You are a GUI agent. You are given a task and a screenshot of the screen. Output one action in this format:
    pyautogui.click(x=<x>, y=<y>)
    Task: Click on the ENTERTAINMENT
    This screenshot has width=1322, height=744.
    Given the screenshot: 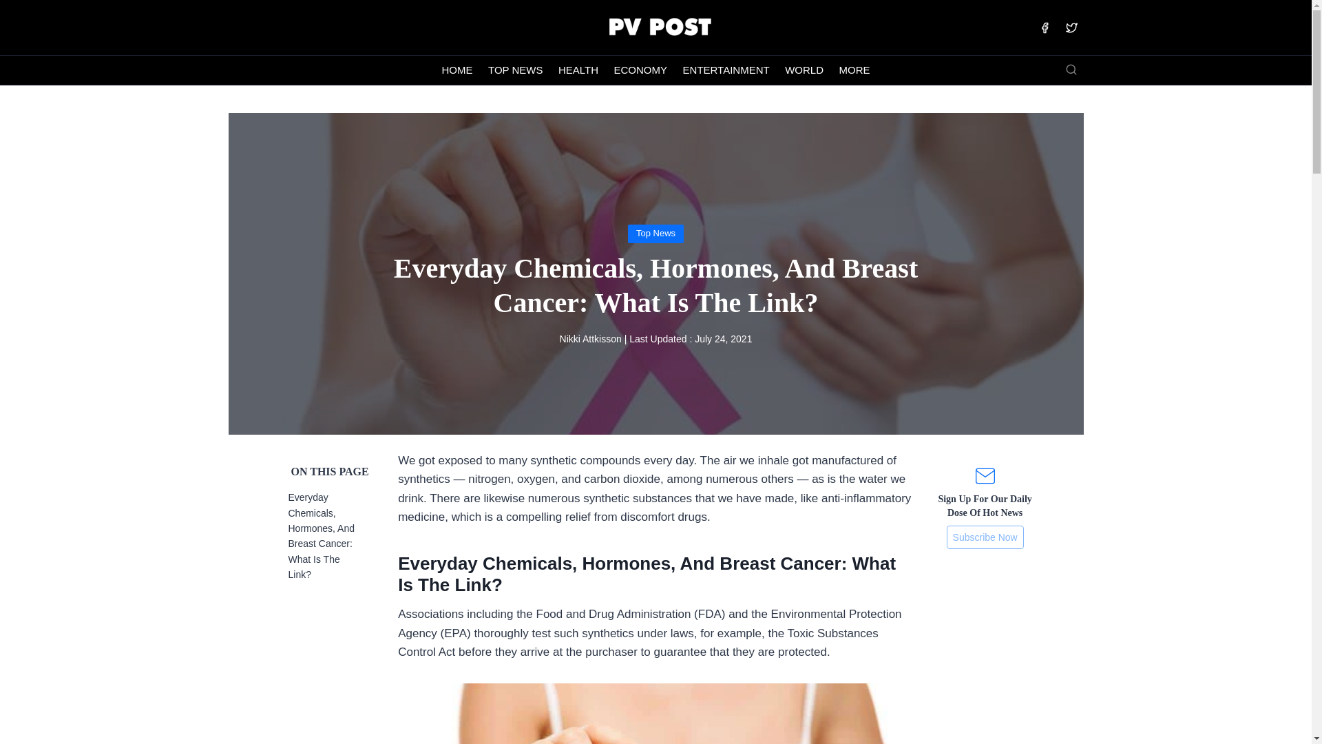 What is the action you would take?
    pyautogui.click(x=726, y=70)
    